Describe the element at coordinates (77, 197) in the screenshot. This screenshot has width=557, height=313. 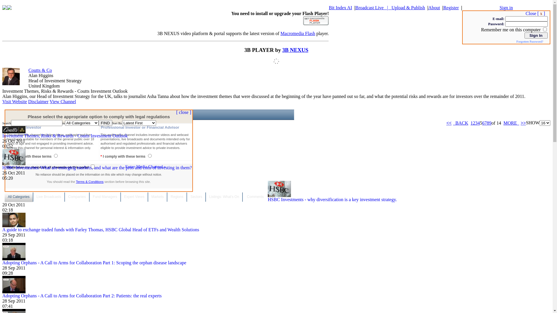
I see `Companies` at that location.